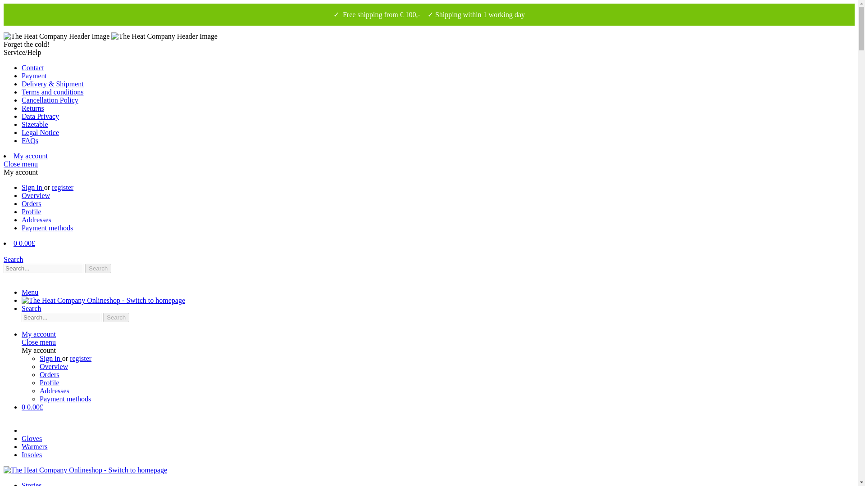  Describe the element at coordinates (13, 259) in the screenshot. I see `Search` at that location.